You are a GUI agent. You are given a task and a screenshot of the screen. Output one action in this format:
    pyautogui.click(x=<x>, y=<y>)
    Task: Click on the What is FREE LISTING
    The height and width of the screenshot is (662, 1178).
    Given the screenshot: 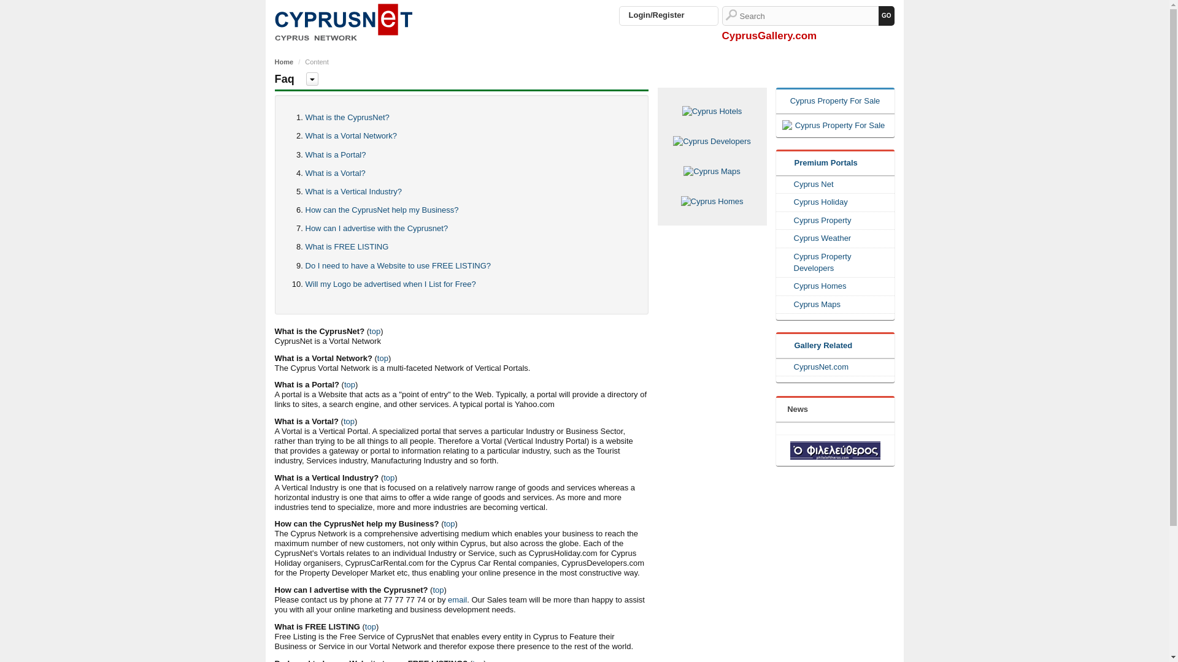 What is the action you would take?
    pyautogui.click(x=347, y=246)
    